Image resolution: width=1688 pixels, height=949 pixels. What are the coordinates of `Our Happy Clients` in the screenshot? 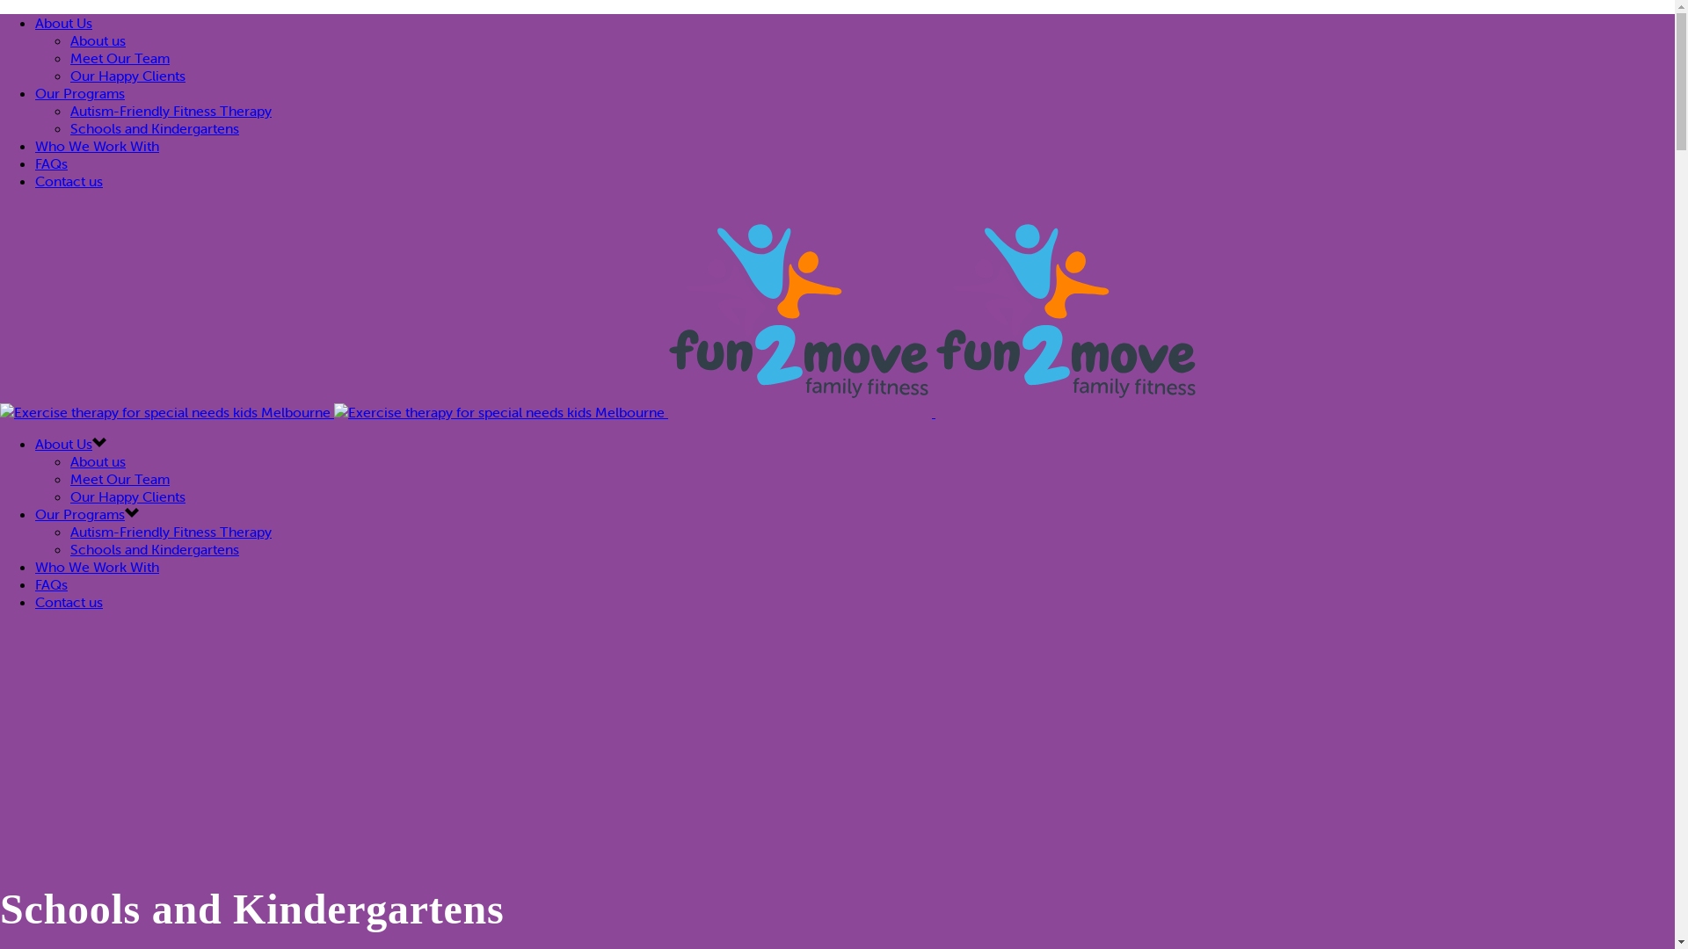 It's located at (128, 76).